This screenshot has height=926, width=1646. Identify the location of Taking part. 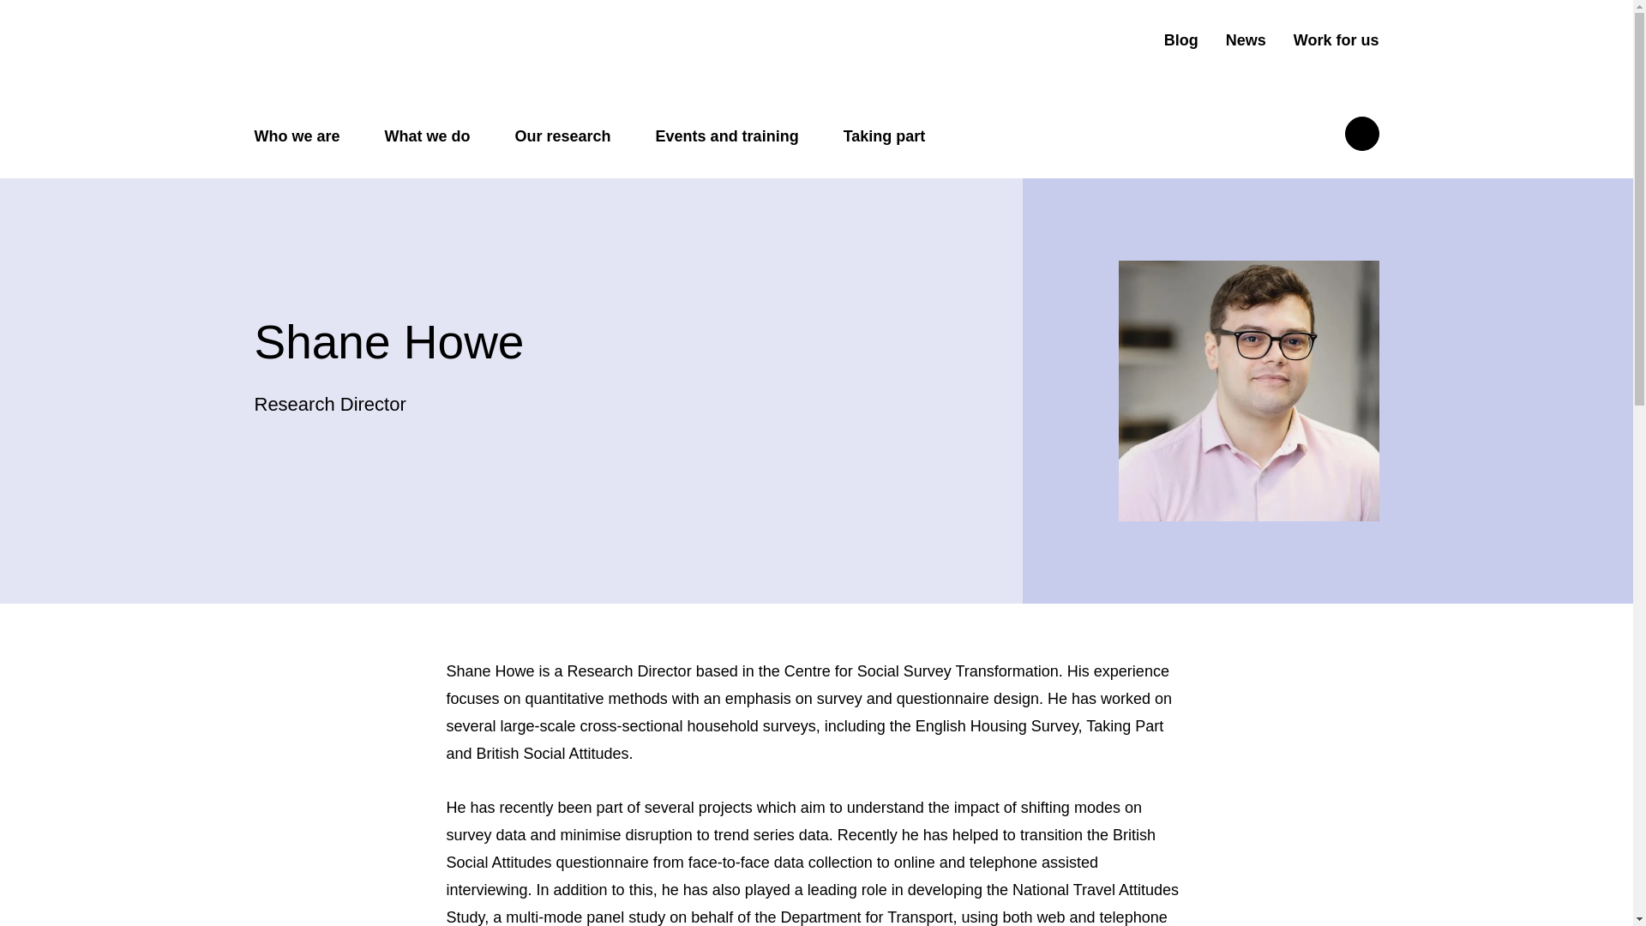
(884, 137).